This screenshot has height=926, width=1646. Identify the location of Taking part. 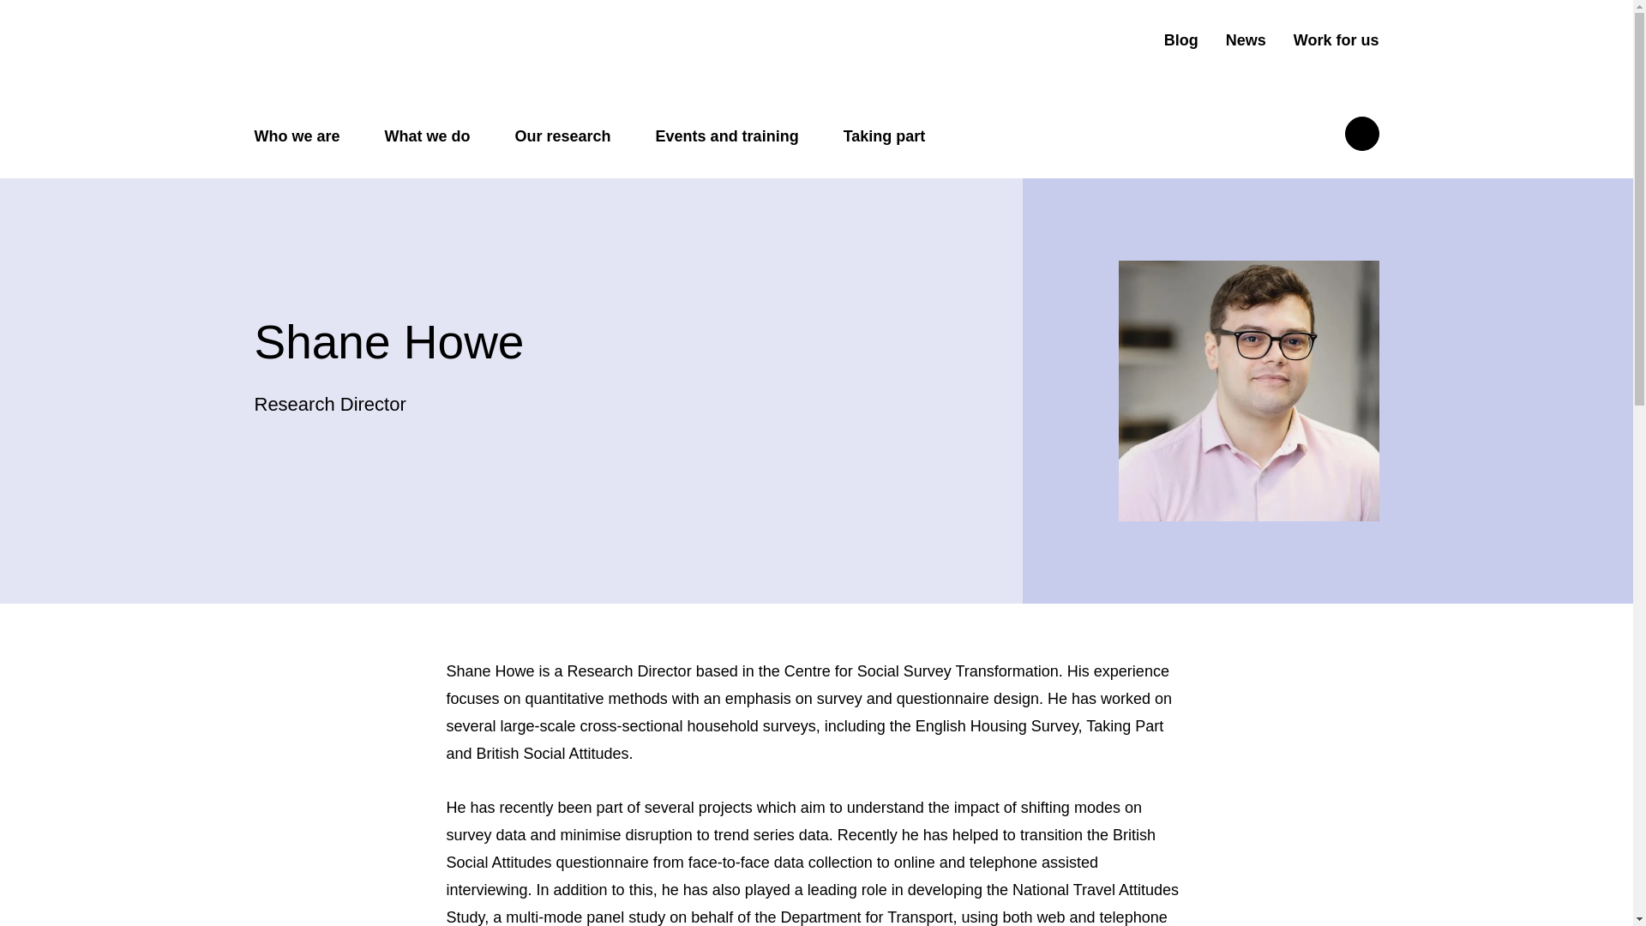
(884, 137).